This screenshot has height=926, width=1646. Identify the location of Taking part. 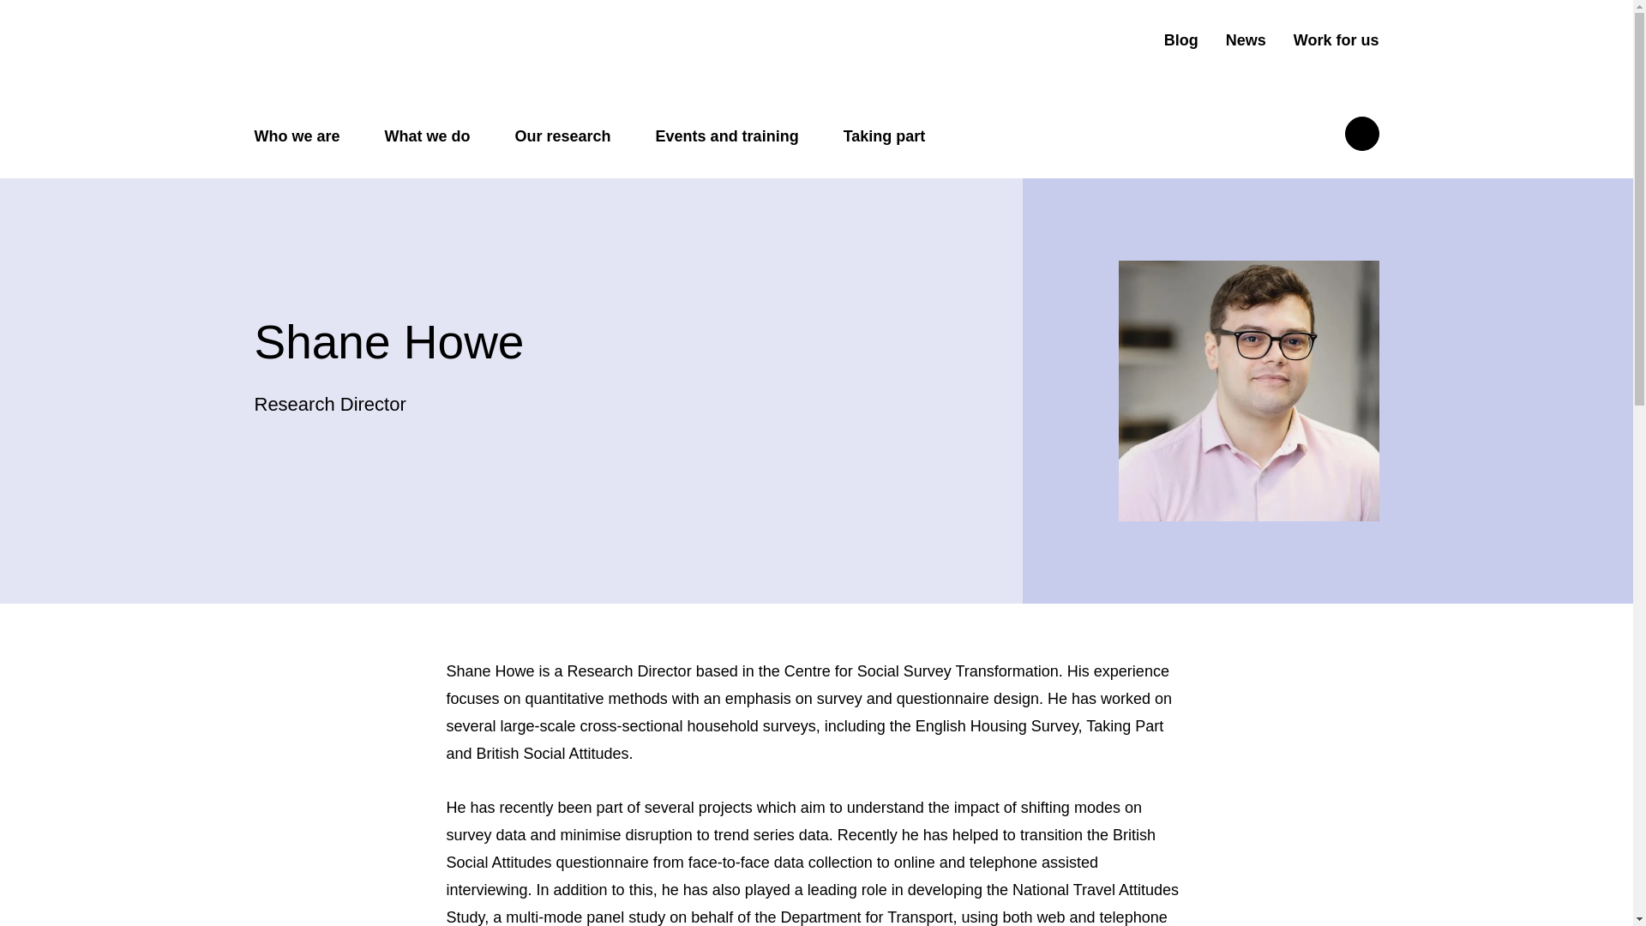
(884, 137).